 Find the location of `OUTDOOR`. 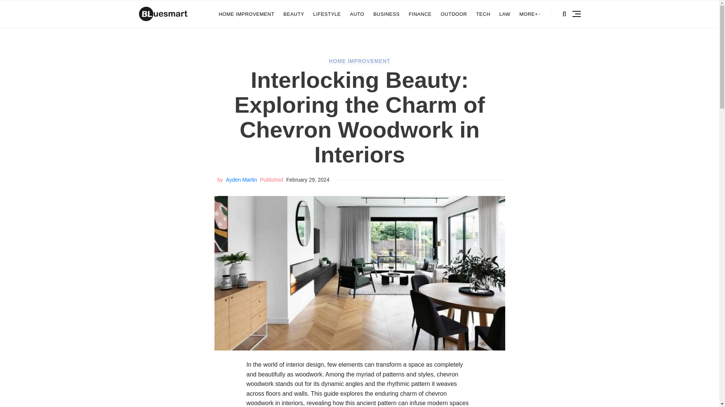

OUTDOOR is located at coordinates (454, 14).